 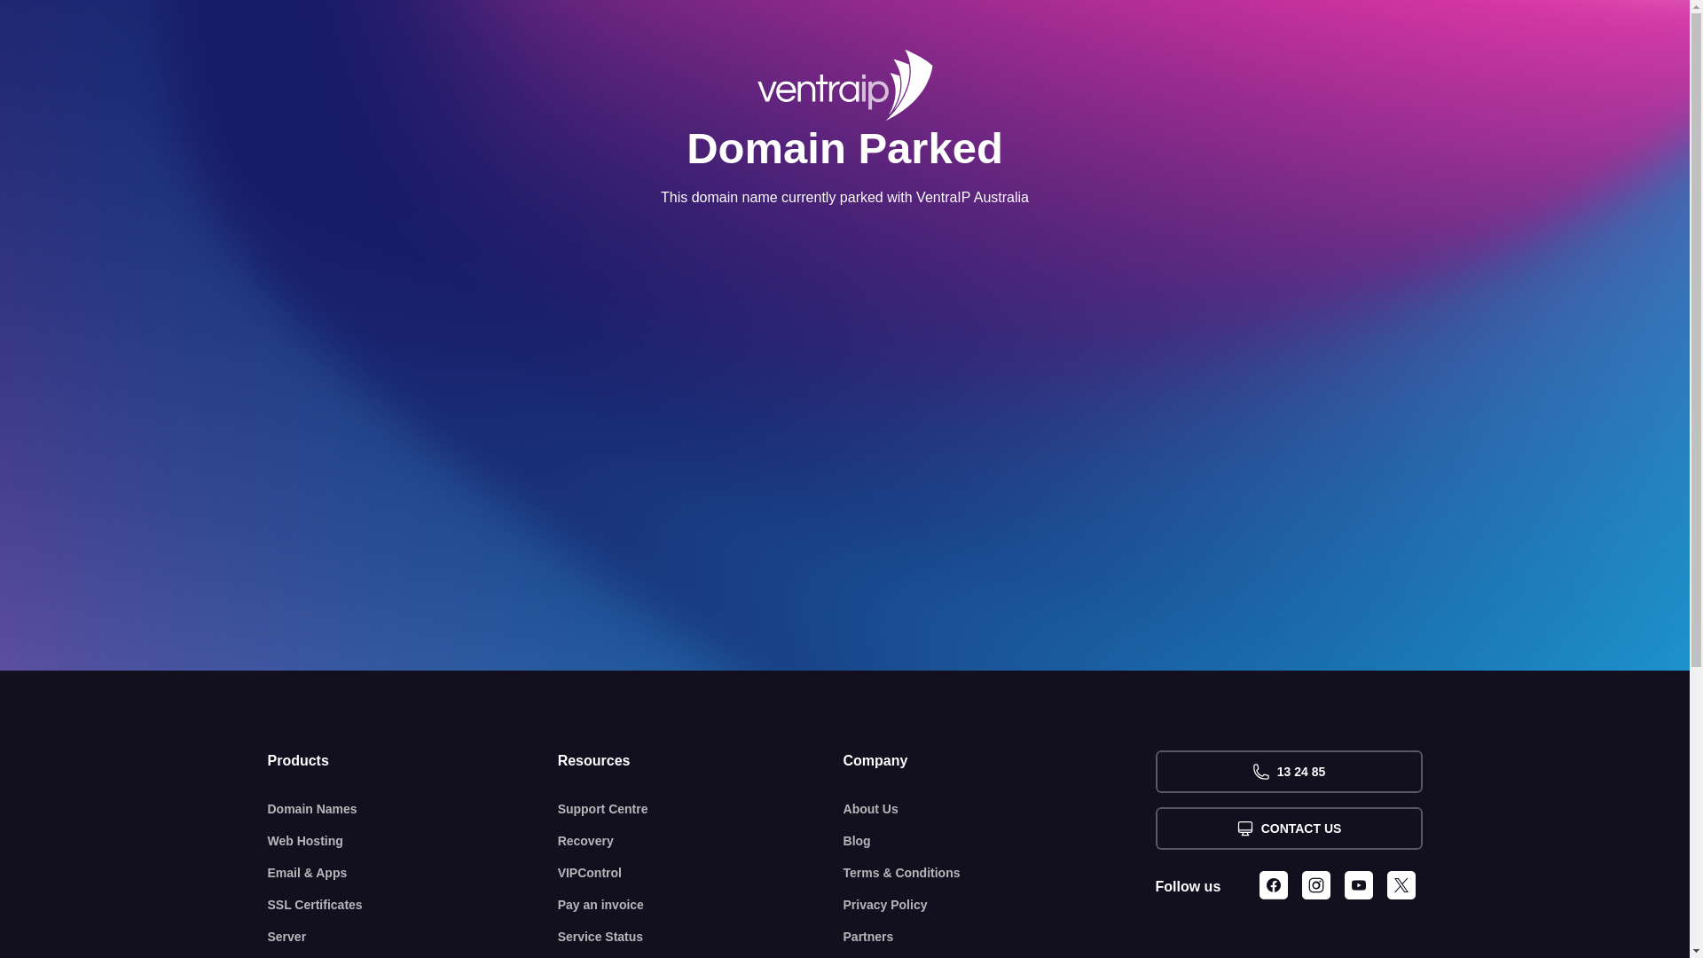 What do you see at coordinates (1288, 772) in the screenshot?
I see `13 24 85` at bounding box center [1288, 772].